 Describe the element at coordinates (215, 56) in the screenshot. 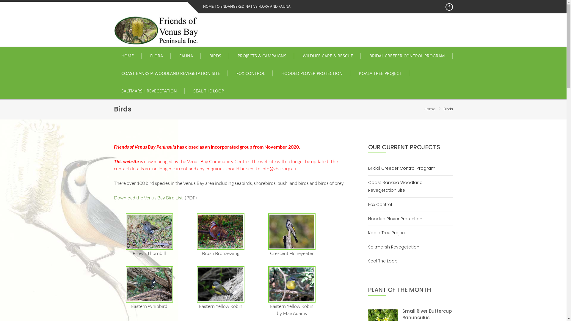

I see `BIRDS` at that location.